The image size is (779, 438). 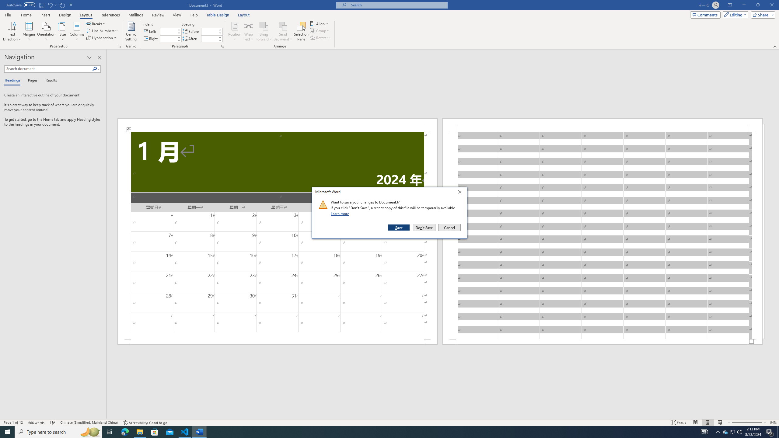 I want to click on Search highlights icon opens search home window, so click(x=90, y=432).